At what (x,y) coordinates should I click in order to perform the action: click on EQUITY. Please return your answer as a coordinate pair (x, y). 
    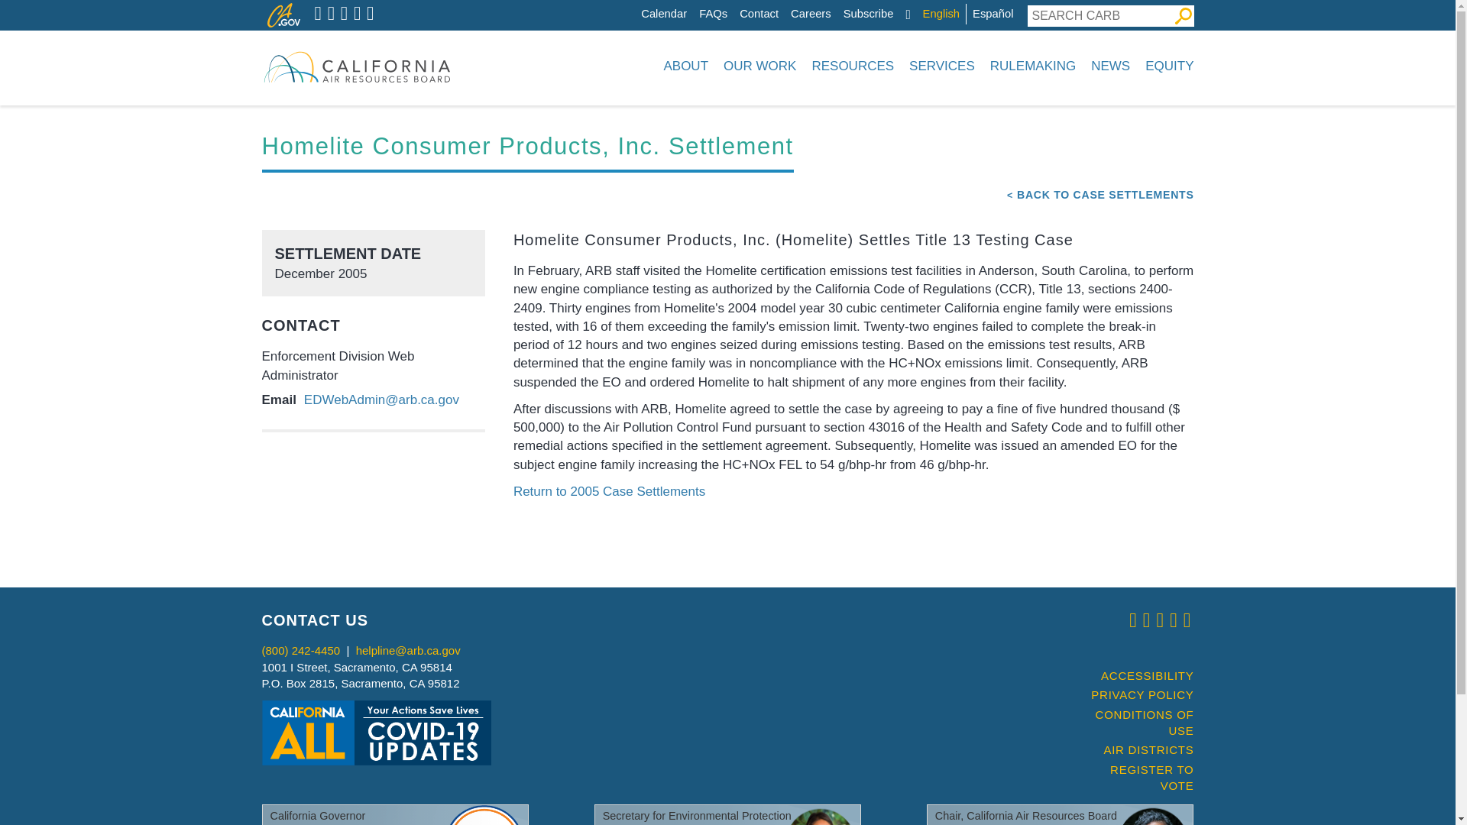
    Looking at the image, I should click on (1166, 66).